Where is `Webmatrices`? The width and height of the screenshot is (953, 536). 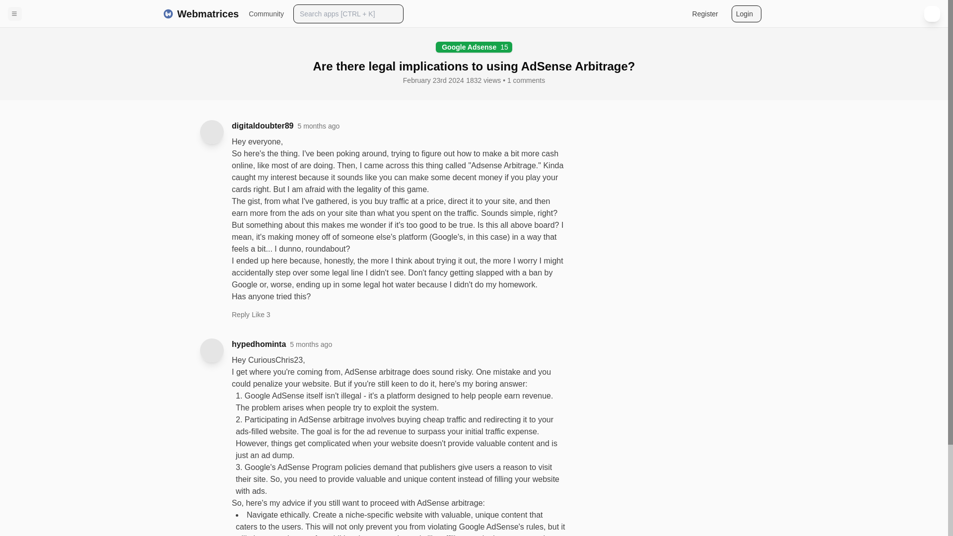
Webmatrices is located at coordinates (201, 14).